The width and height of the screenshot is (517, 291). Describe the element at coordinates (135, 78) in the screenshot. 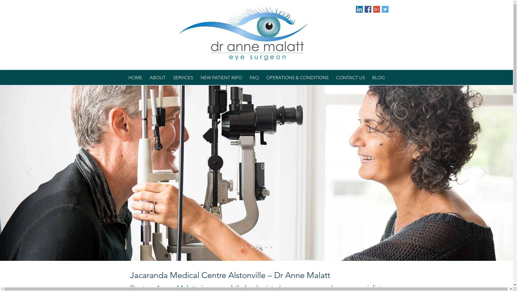

I see `HOME` at that location.